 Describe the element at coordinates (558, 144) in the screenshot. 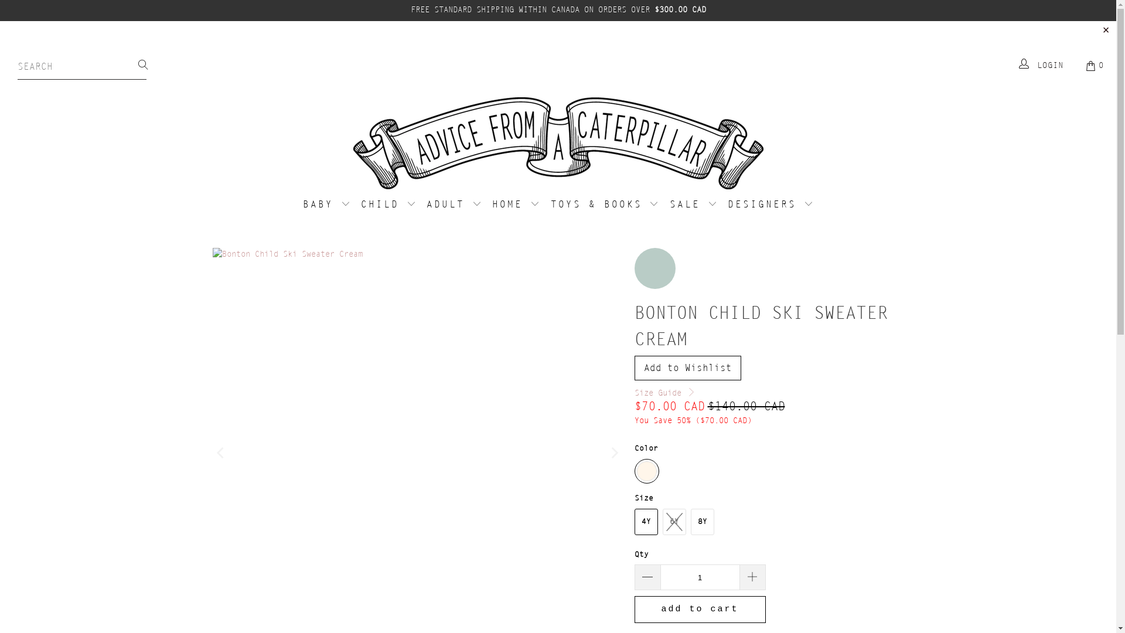

I see `Advice from a Caterpillar` at that location.